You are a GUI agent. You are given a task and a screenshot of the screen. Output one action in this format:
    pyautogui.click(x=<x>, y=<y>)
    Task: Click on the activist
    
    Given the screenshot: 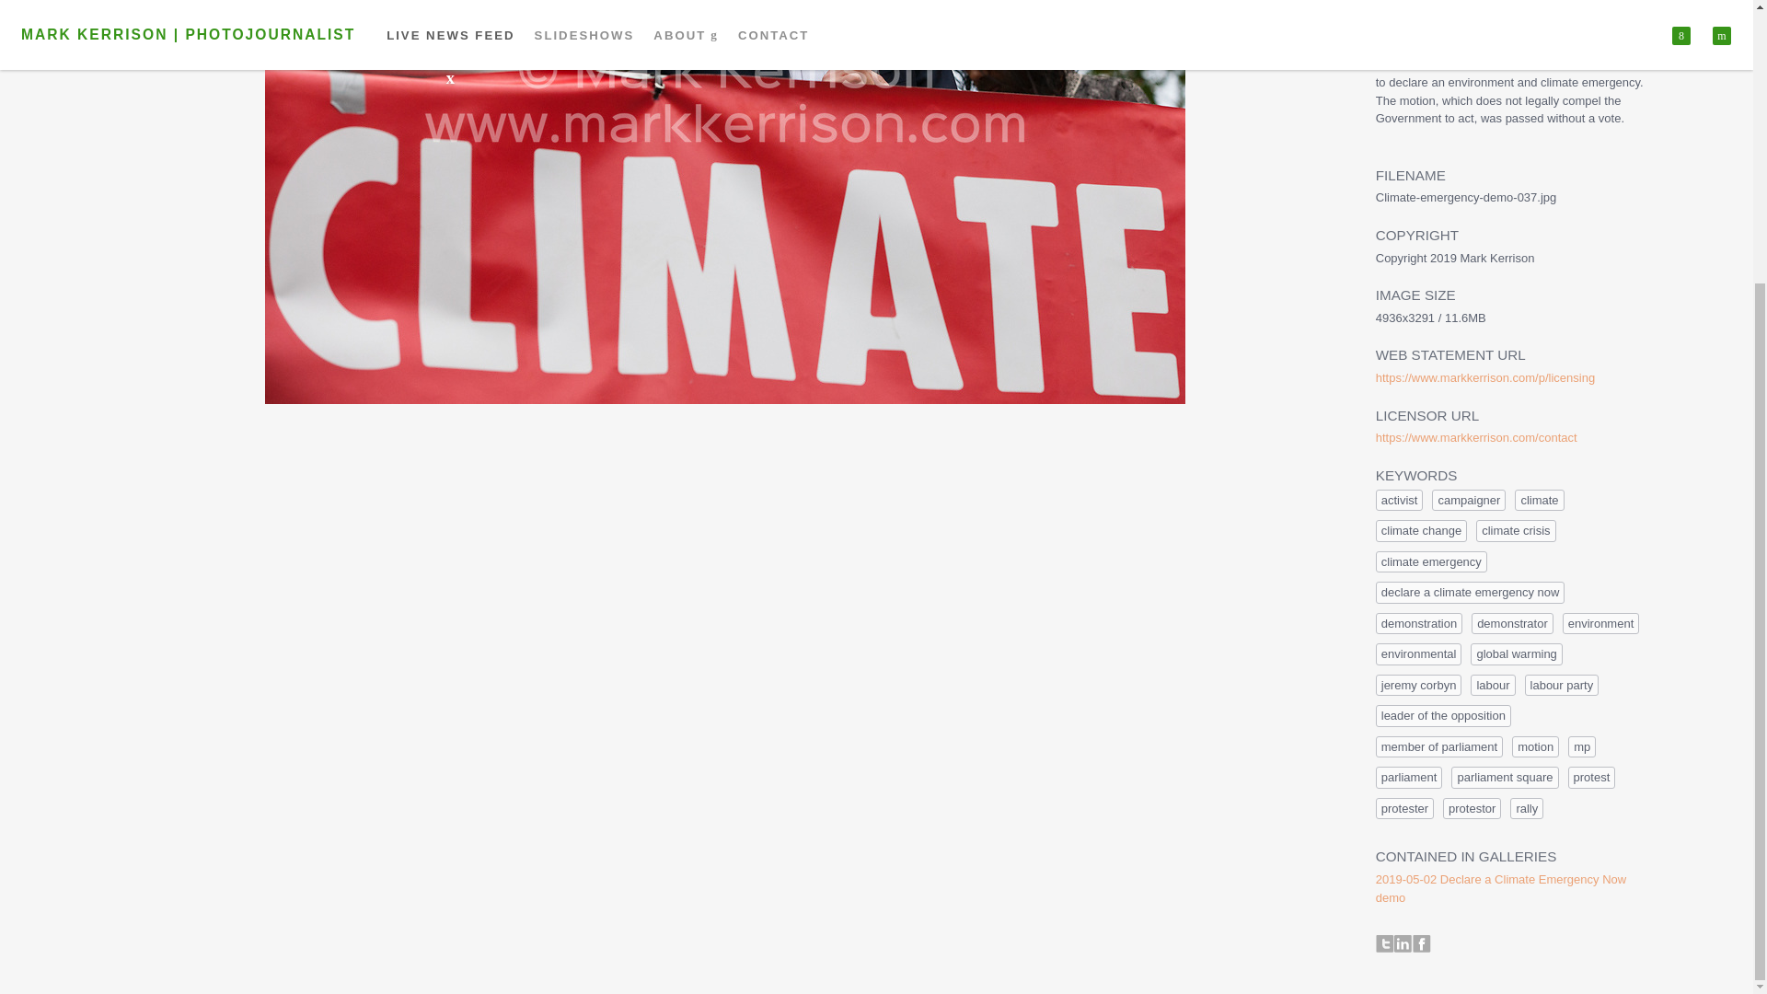 What is the action you would take?
    pyautogui.click(x=1400, y=501)
    